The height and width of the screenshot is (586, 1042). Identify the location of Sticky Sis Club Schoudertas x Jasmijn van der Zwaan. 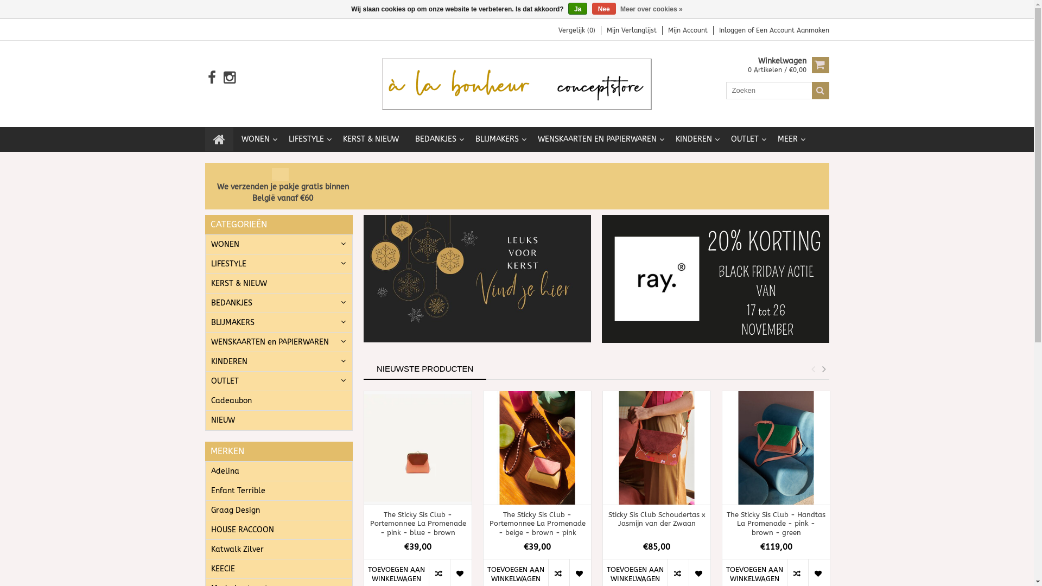
(657, 524).